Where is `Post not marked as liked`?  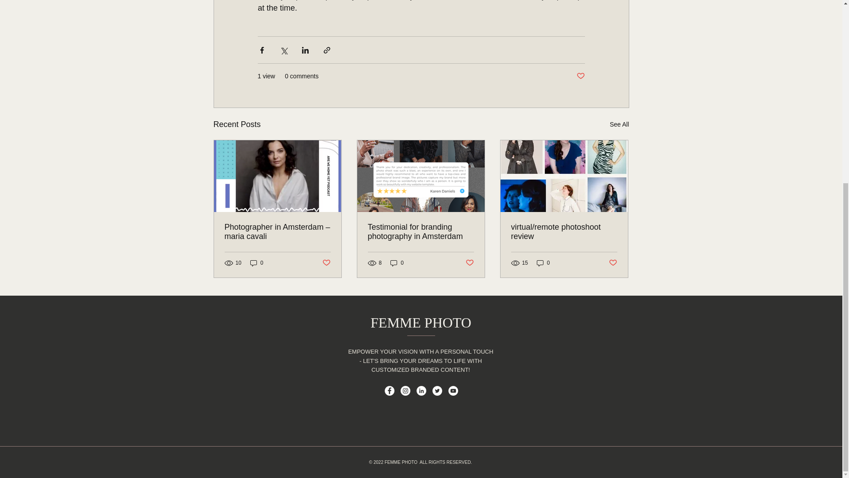
Post not marked as liked is located at coordinates (325, 262).